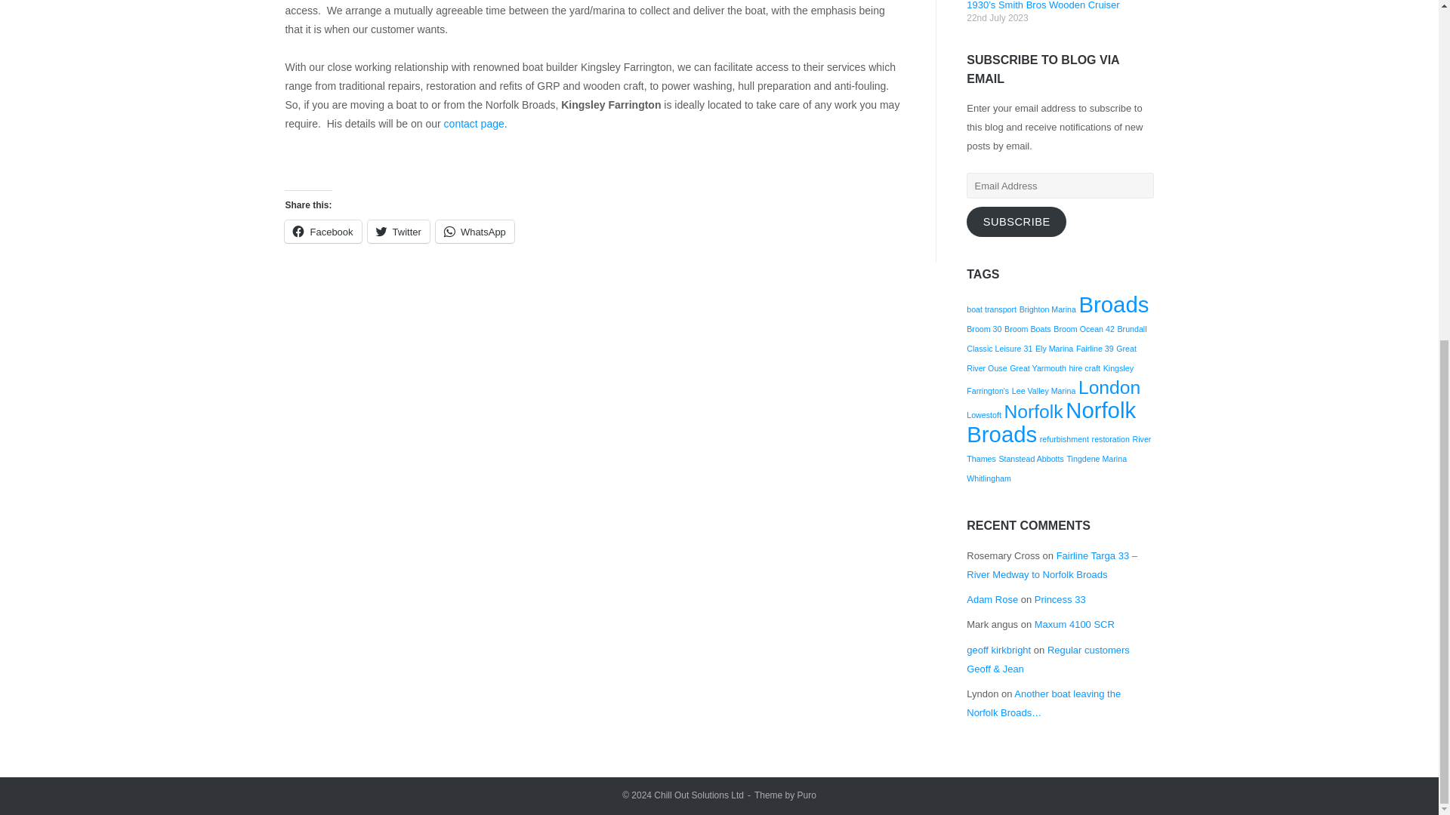 This screenshot has width=1450, height=815. What do you see at coordinates (1054, 348) in the screenshot?
I see `Ely Marina` at bounding box center [1054, 348].